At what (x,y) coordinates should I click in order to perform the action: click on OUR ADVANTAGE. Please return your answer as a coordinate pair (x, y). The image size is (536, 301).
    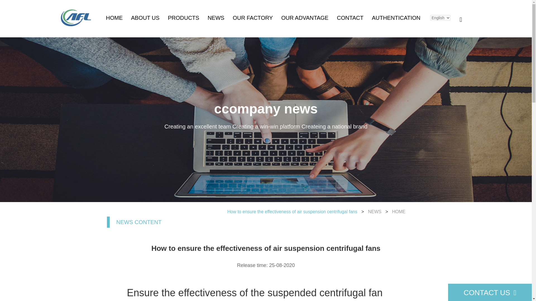
    Looking at the image, I should click on (304, 18).